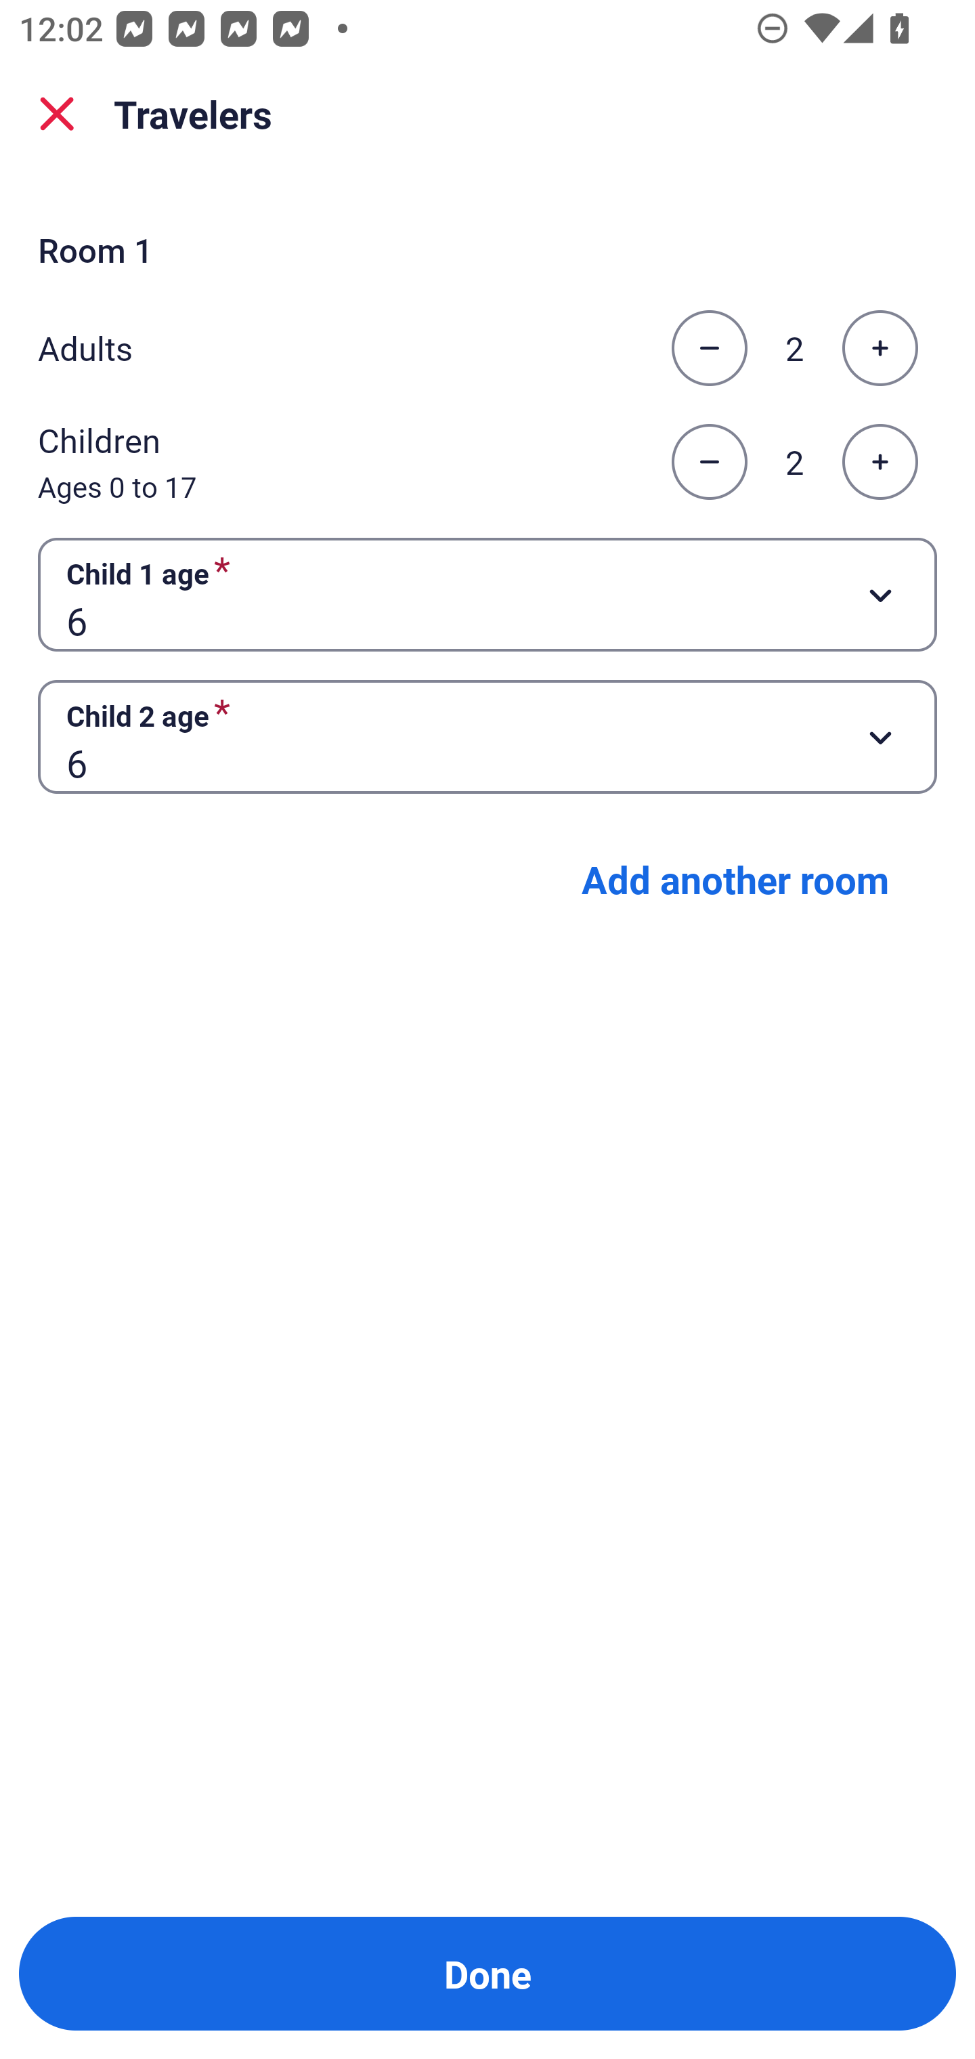 This screenshot has width=975, height=2059. I want to click on Decrease the number of adults, so click(709, 347).